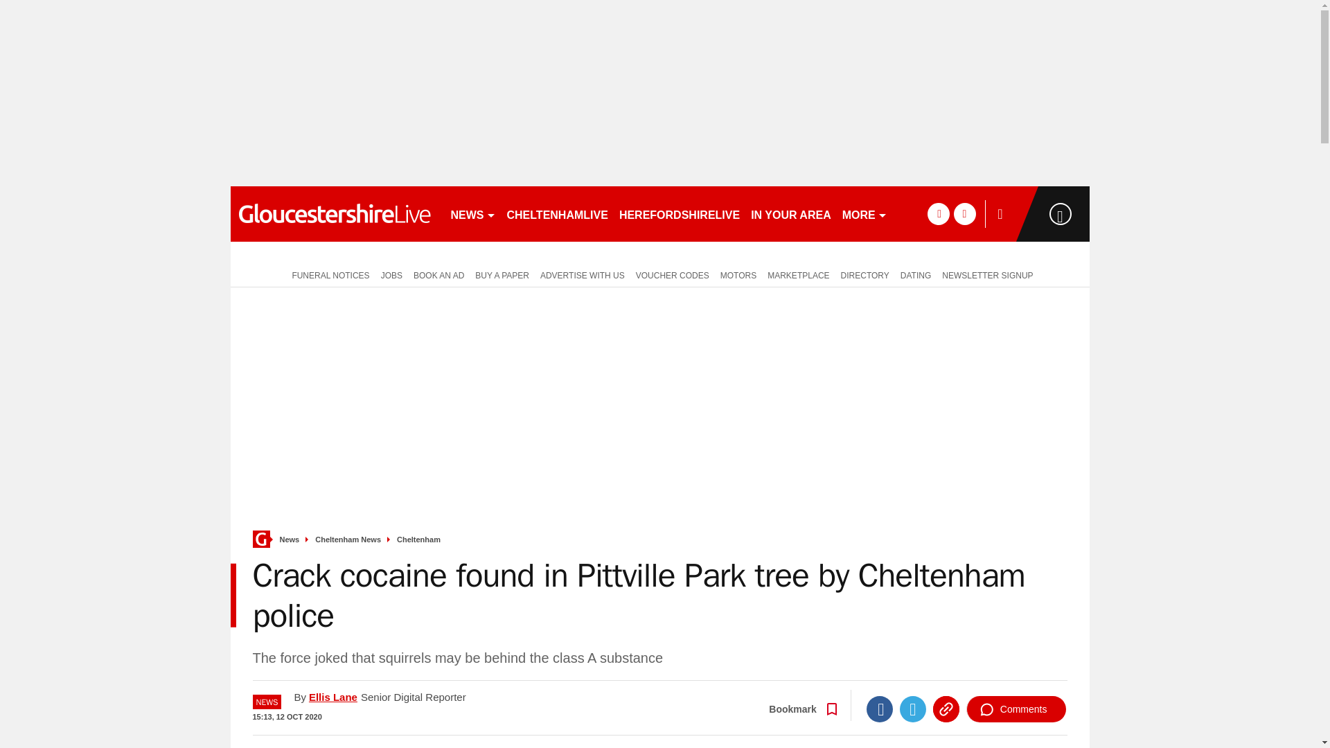 The width and height of the screenshot is (1330, 748). Describe the element at coordinates (557, 213) in the screenshot. I see `CHELTENHAMLIVE` at that location.